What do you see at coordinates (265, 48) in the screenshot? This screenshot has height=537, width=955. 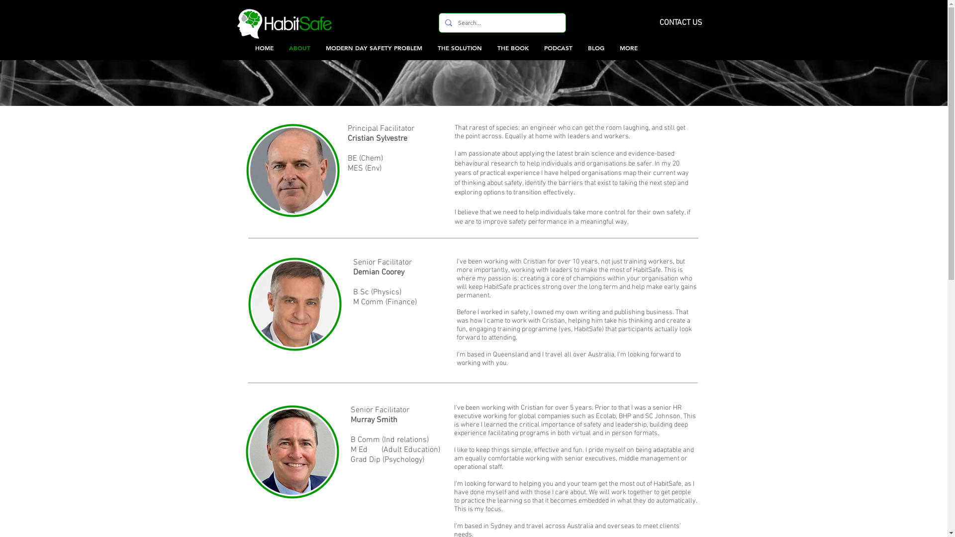 I see `HOME` at bounding box center [265, 48].